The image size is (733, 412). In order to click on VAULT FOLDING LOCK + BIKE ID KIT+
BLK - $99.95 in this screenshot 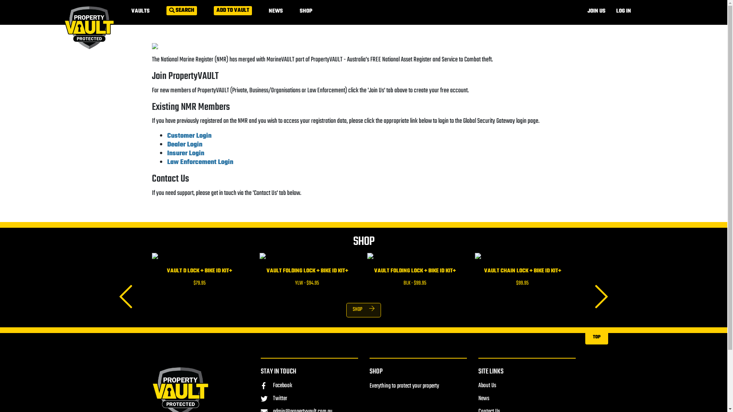, I will do `click(415, 273)`.